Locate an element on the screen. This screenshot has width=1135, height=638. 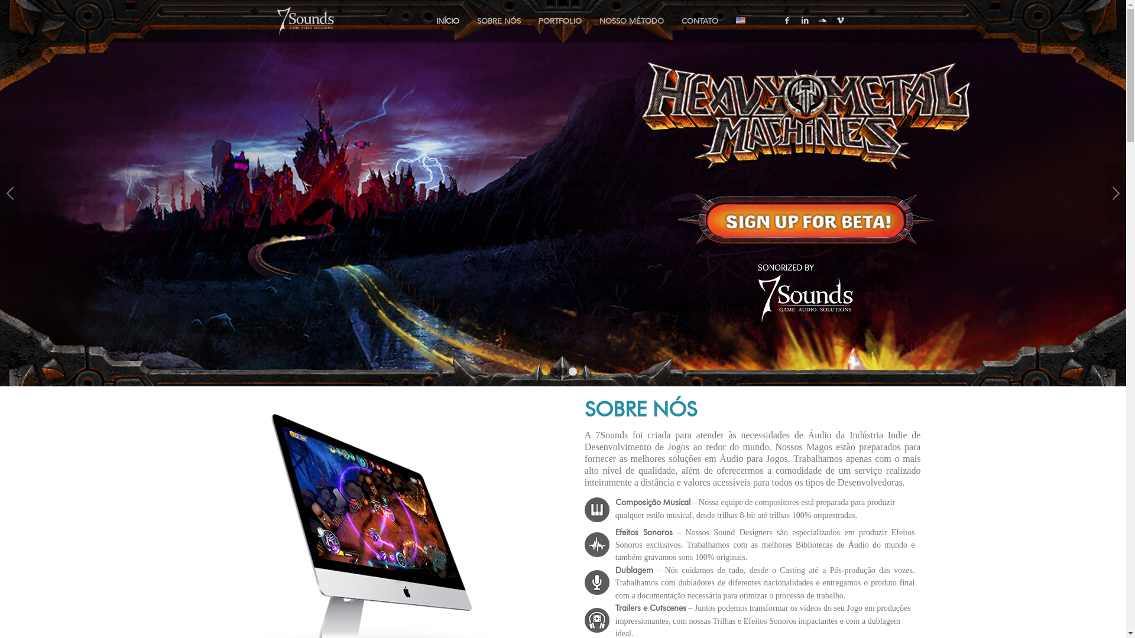
PORTFOLIO is located at coordinates (560, 21).